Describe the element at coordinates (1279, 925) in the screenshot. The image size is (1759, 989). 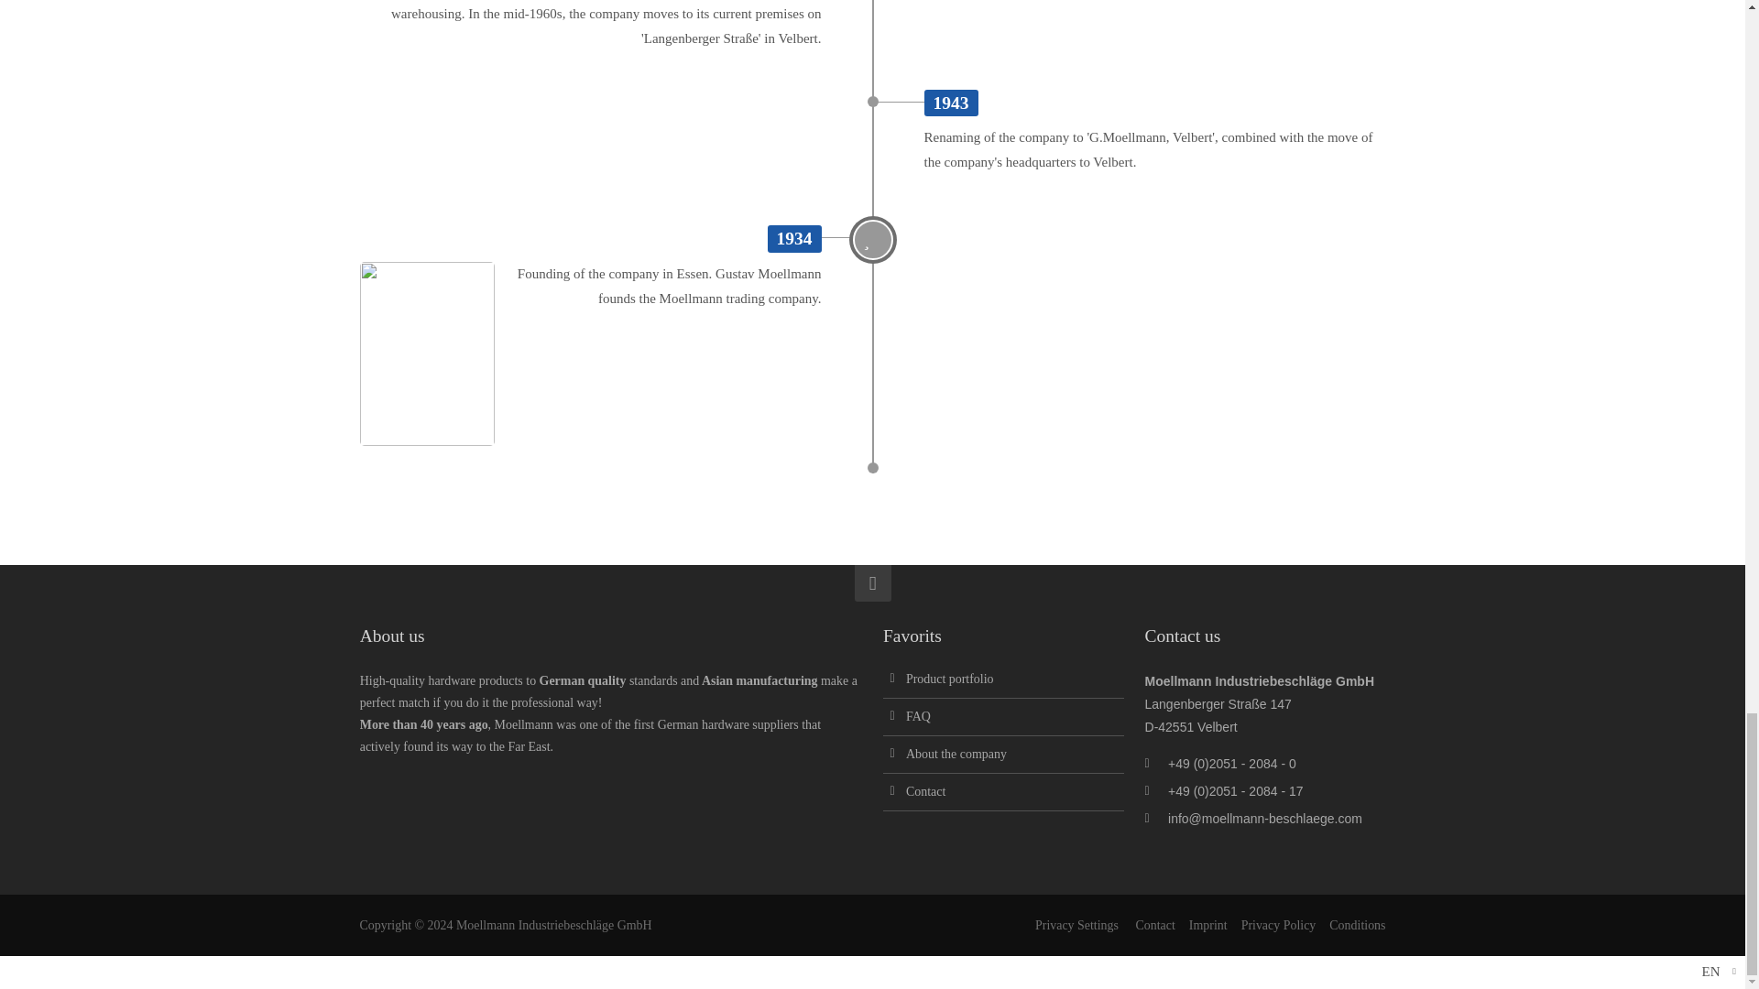
I see `Privacy Policy` at that location.